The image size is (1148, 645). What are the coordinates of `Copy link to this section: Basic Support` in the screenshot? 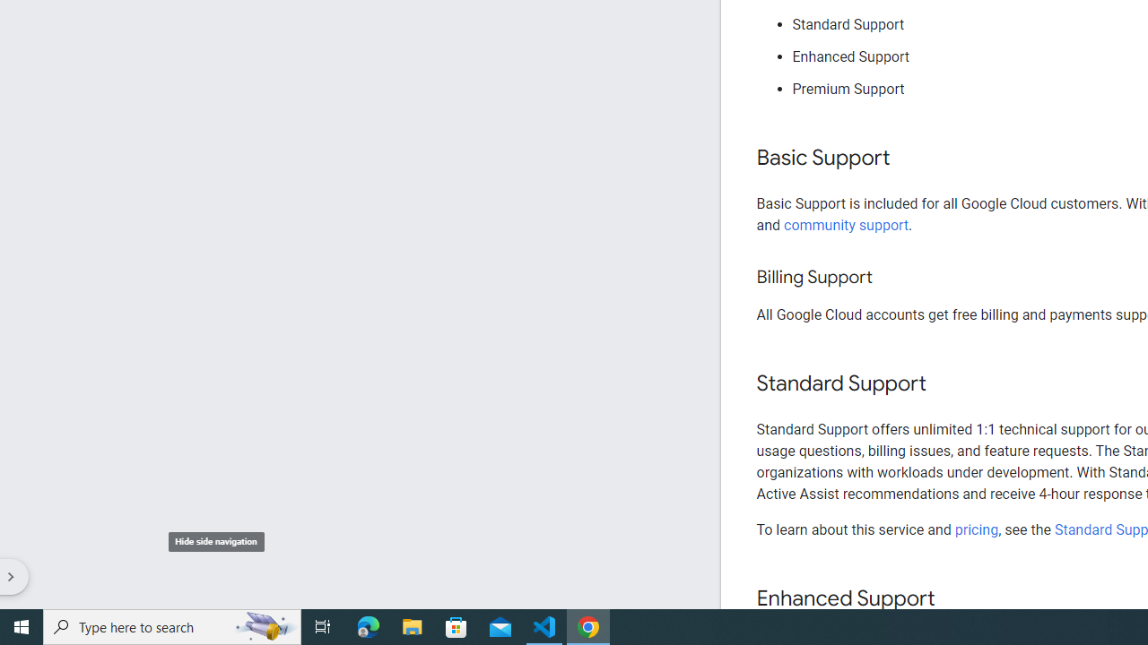 It's located at (908, 159).